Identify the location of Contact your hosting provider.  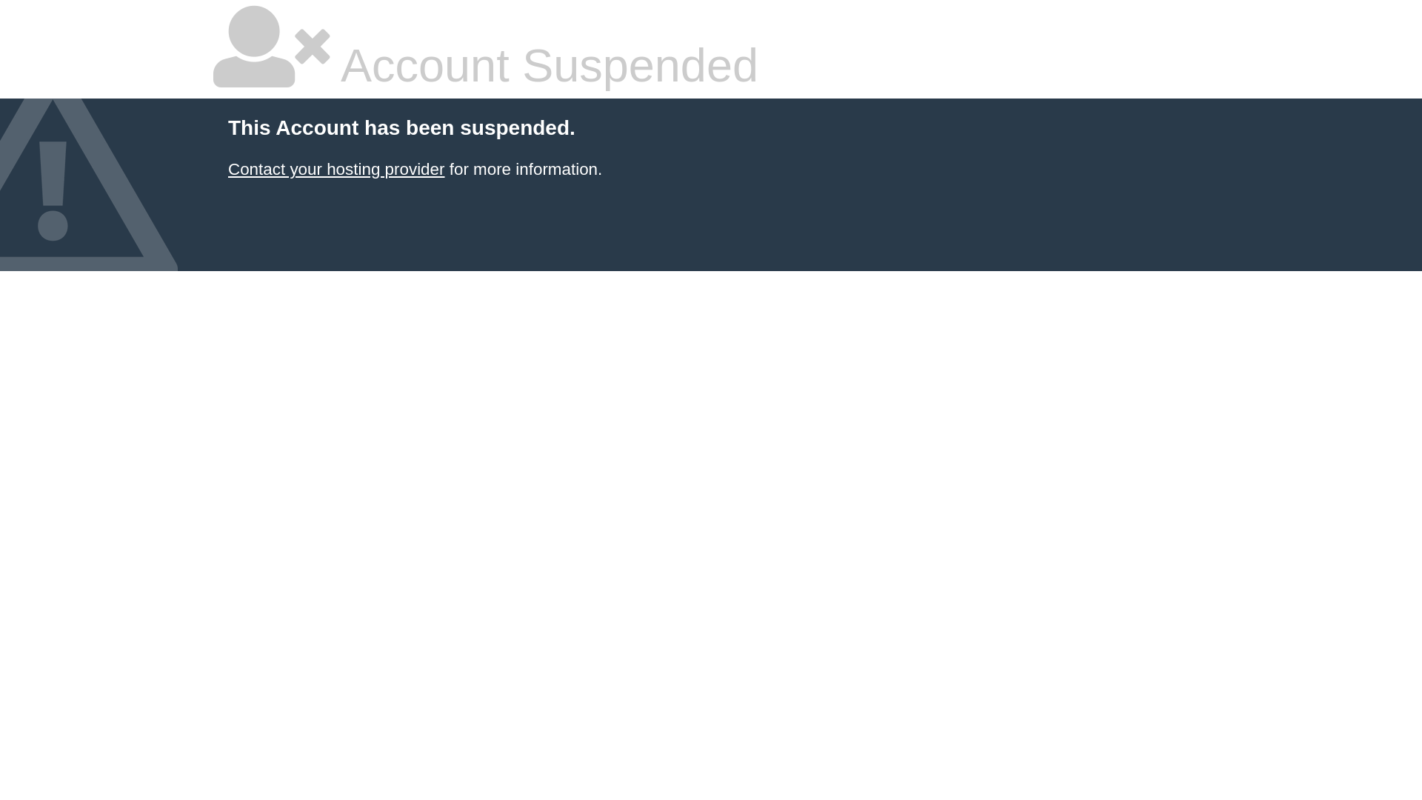
(336, 169).